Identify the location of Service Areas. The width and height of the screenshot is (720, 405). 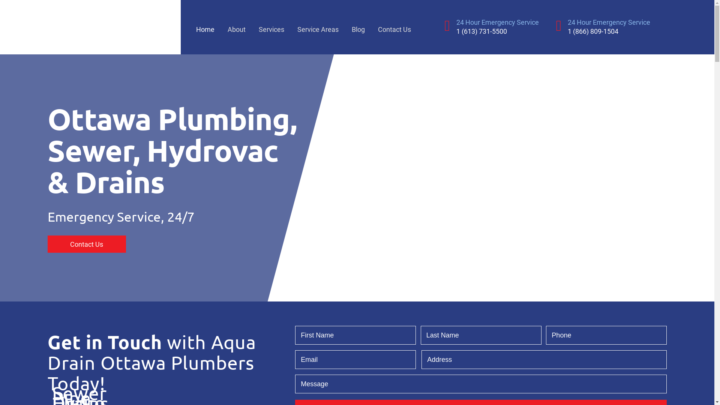
(325, 27).